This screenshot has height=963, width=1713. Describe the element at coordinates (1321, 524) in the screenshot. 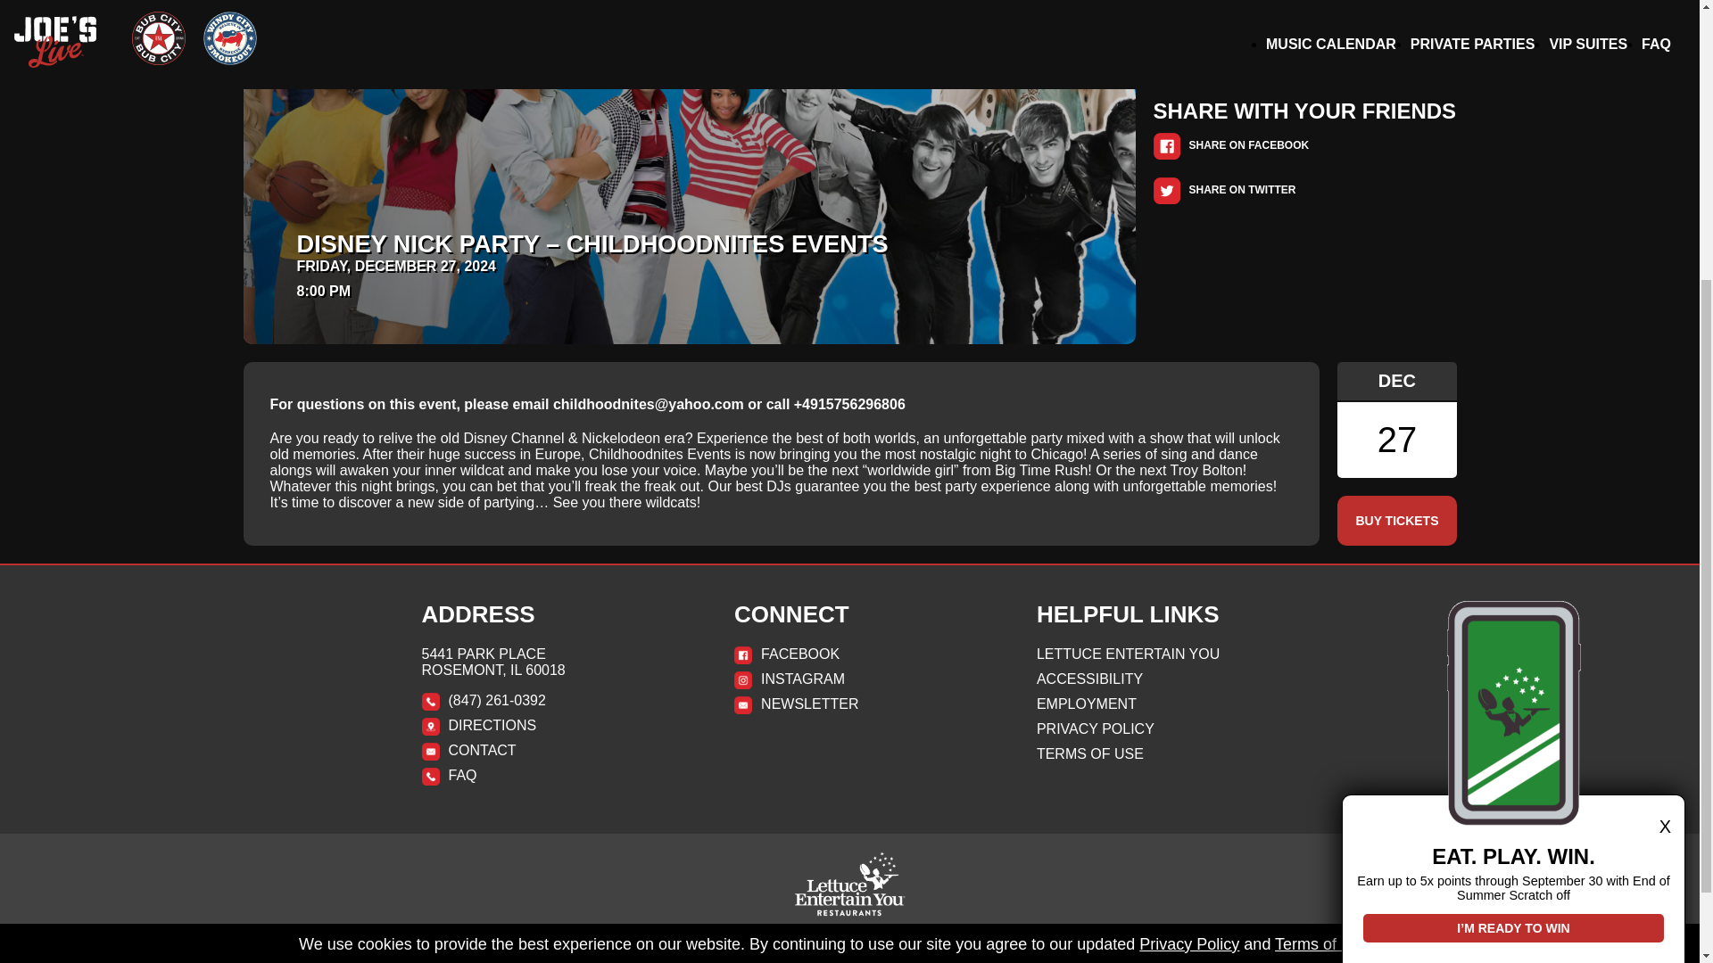

I see `Terms of Use` at that location.